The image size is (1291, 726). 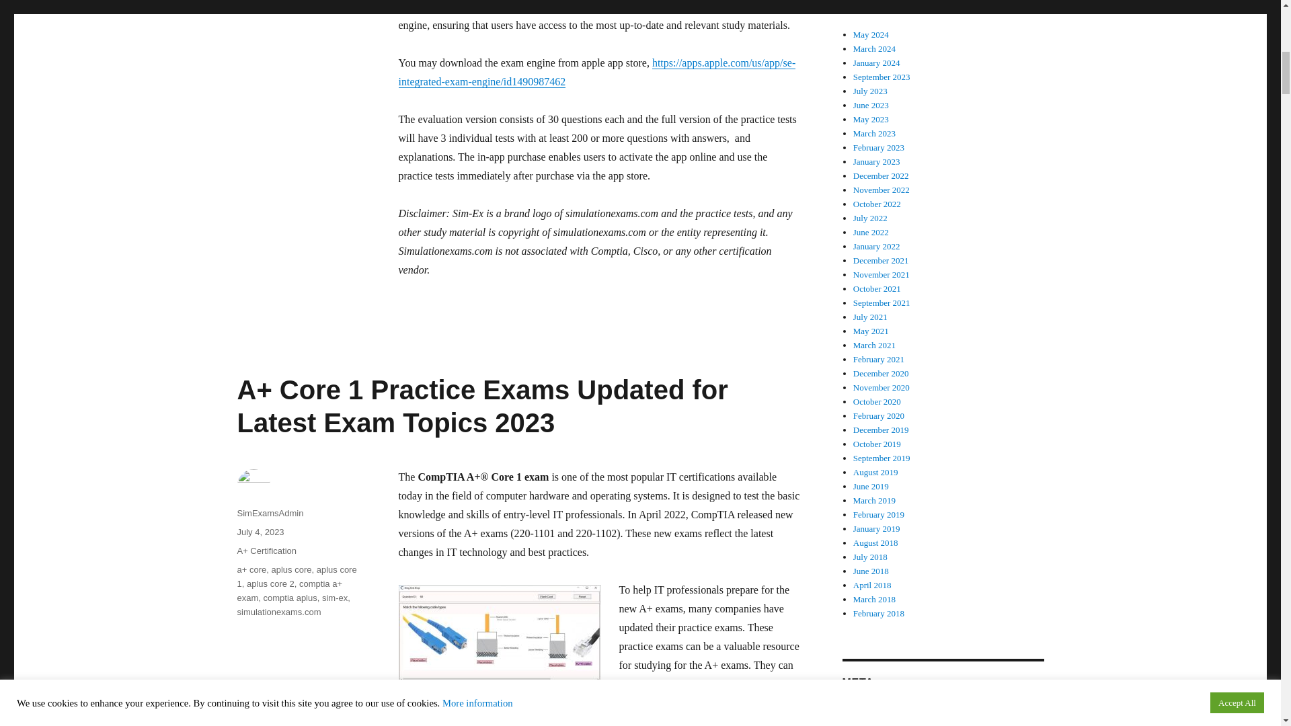 What do you see at coordinates (530, 7) in the screenshot?
I see `SimulationExams.com` at bounding box center [530, 7].